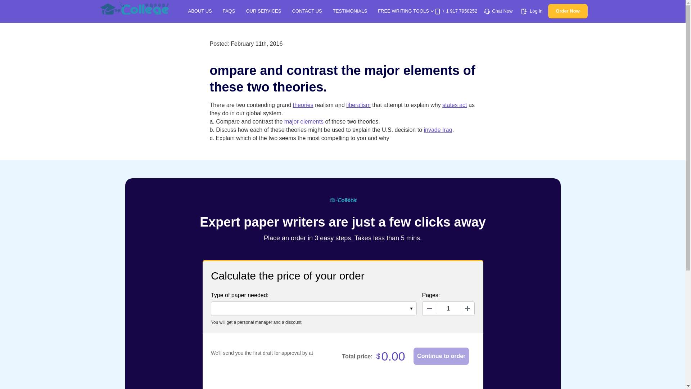 This screenshot has height=389, width=691. What do you see at coordinates (438, 130) in the screenshot?
I see `invade Iraq` at bounding box center [438, 130].